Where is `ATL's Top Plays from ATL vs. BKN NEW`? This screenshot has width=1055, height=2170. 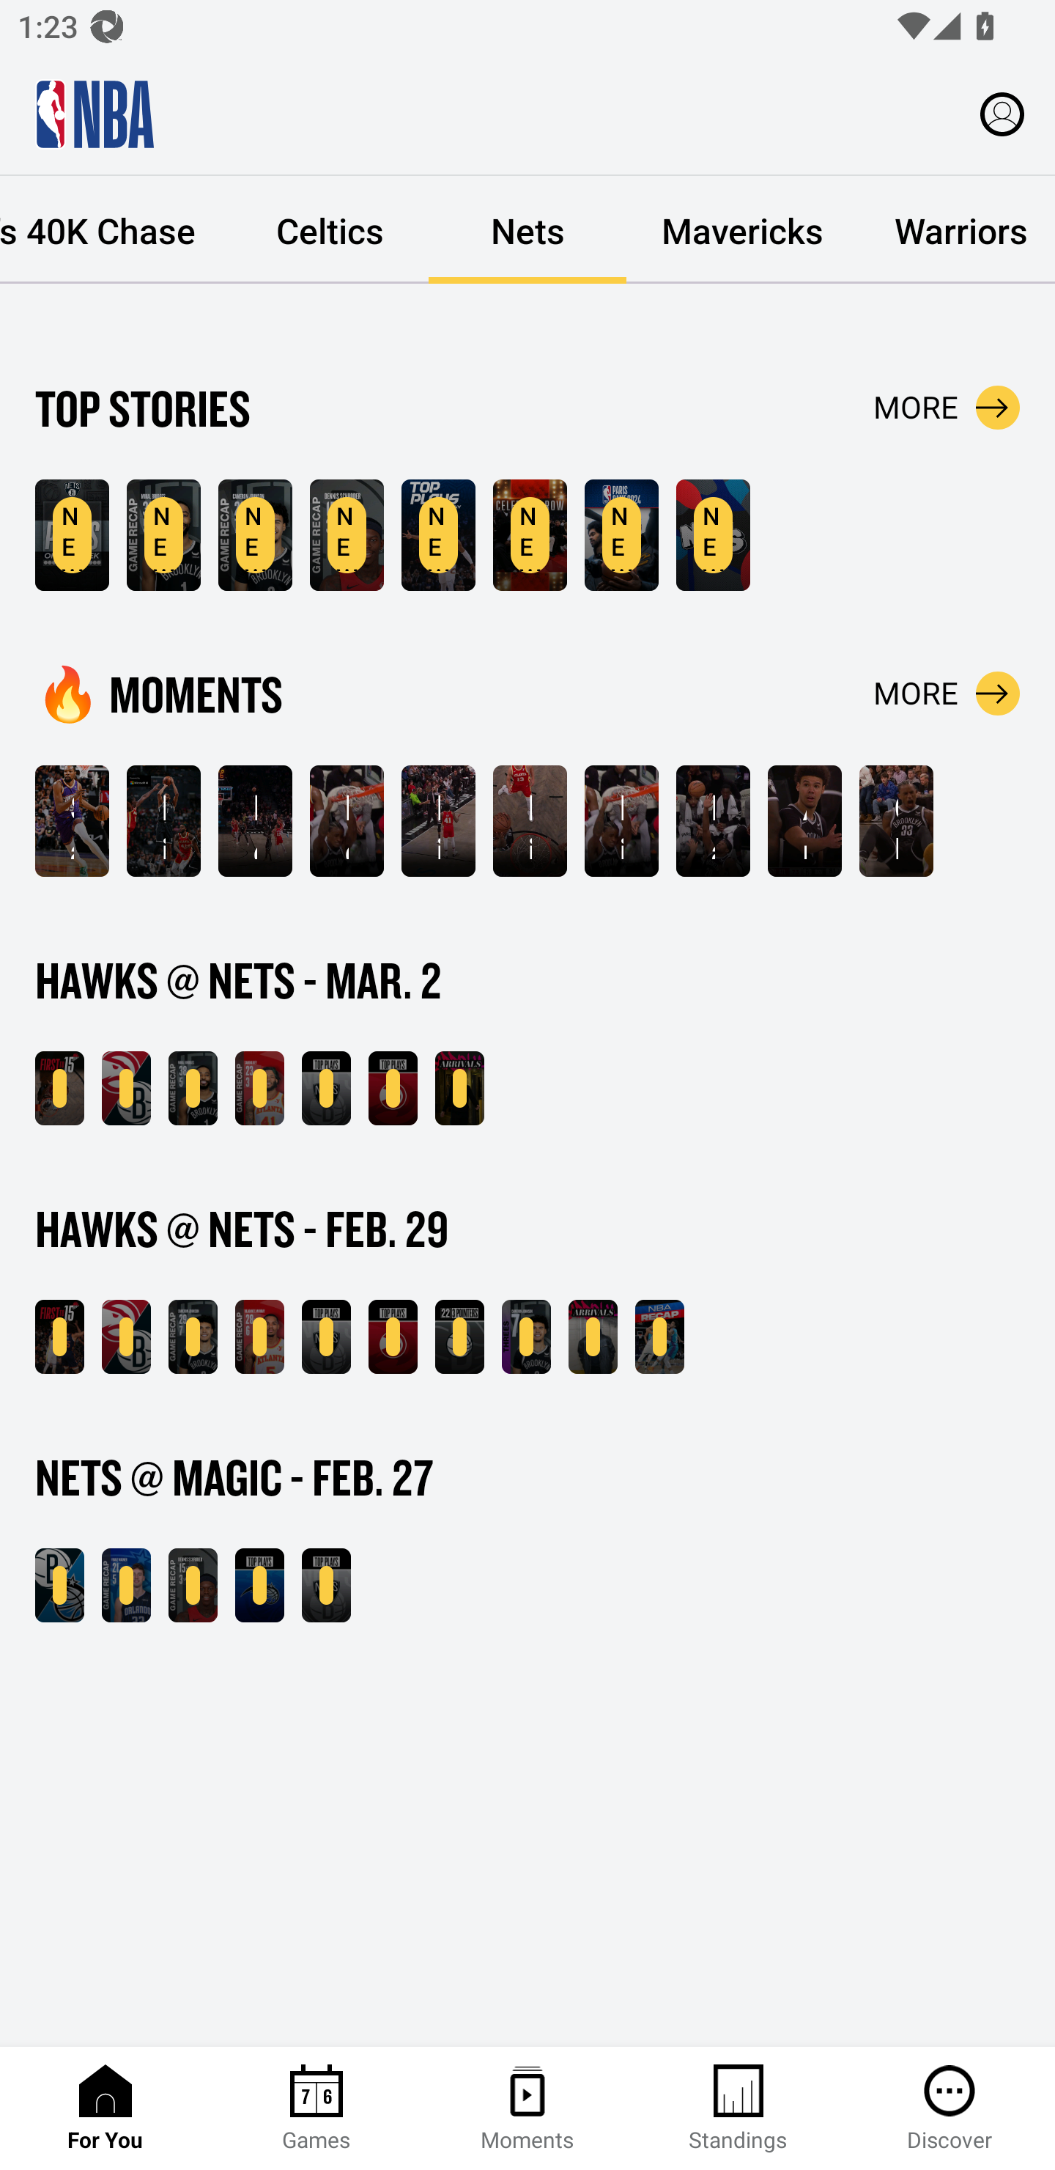
ATL's Top Plays from ATL vs. BKN NEW is located at coordinates (393, 1088).